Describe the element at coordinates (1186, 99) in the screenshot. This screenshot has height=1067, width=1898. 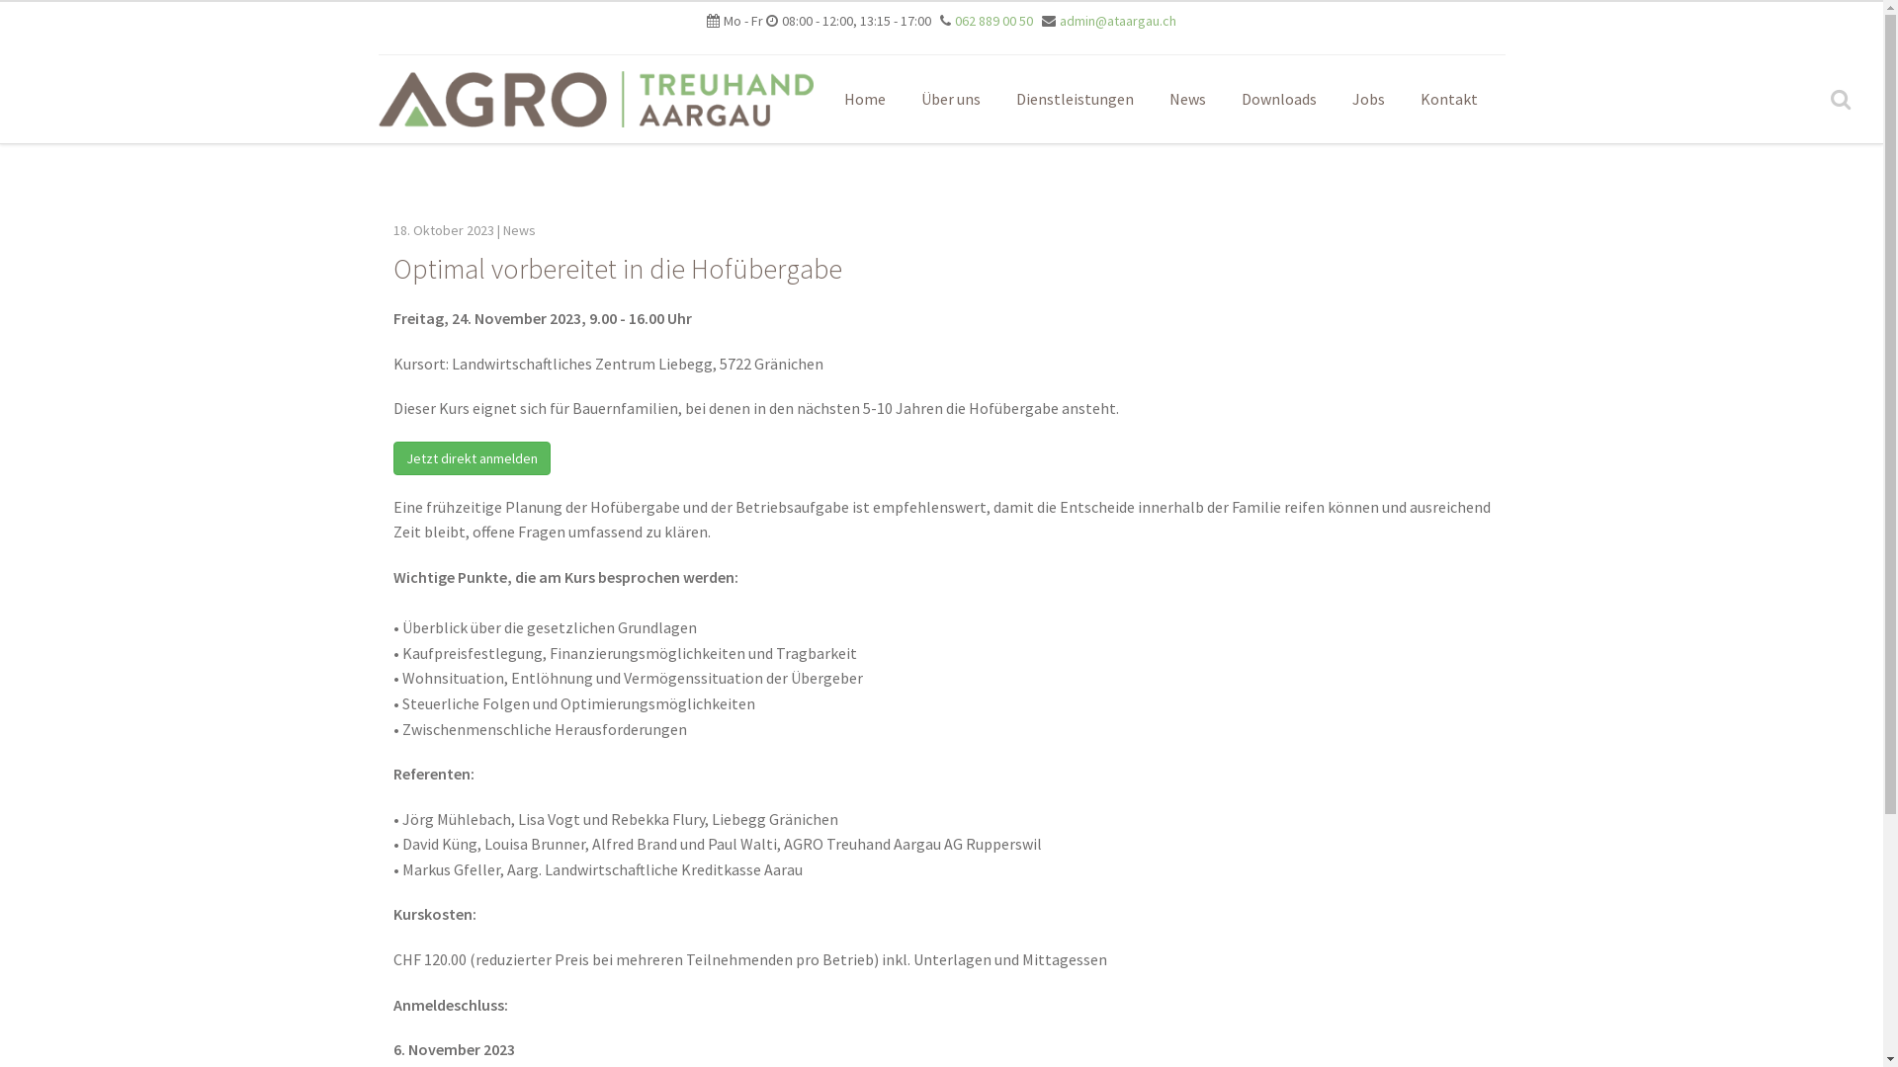
I see `News` at that location.